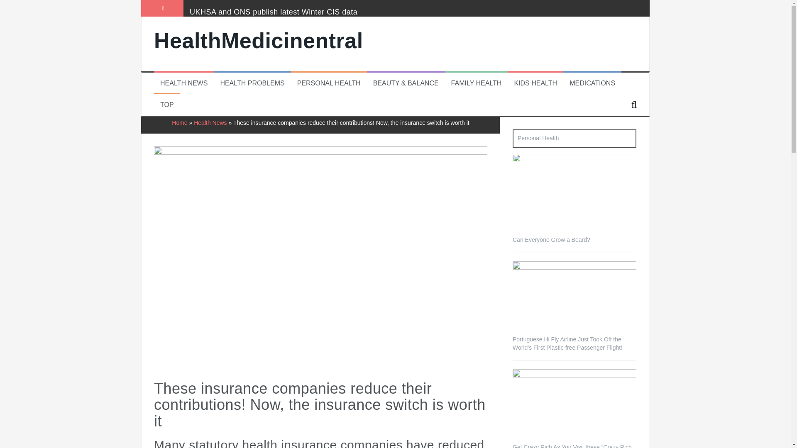 The height and width of the screenshot is (448, 797). Describe the element at coordinates (574, 195) in the screenshot. I see `Can Everyone Grow a Beard?` at that location.